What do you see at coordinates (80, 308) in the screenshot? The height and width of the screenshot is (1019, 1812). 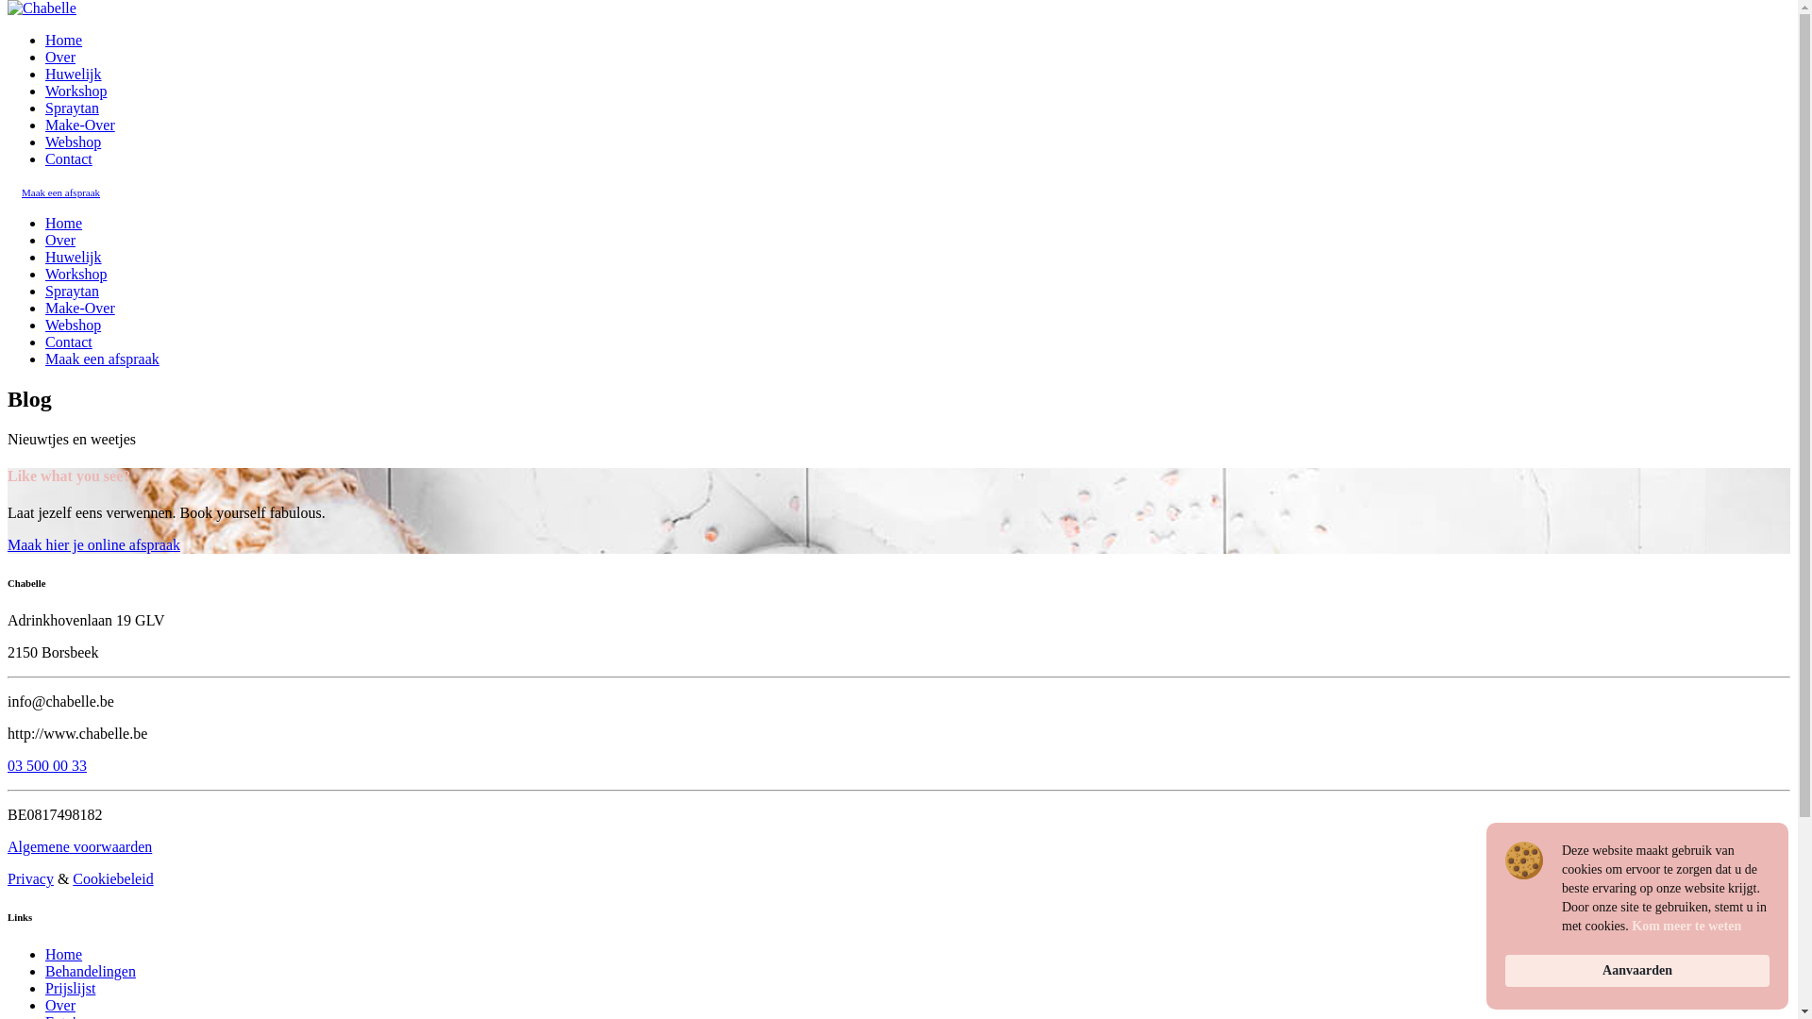 I see `Make-Over` at bounding box center [80, 308].